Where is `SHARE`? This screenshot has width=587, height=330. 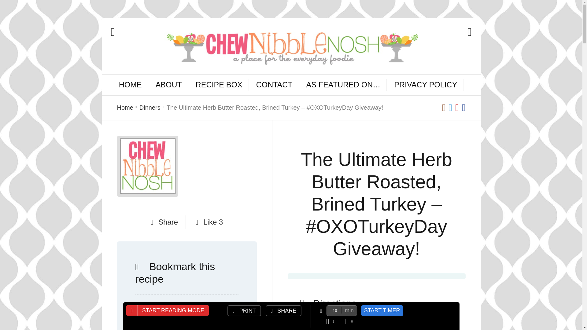
SHARE is located at coordinates (284, 310).